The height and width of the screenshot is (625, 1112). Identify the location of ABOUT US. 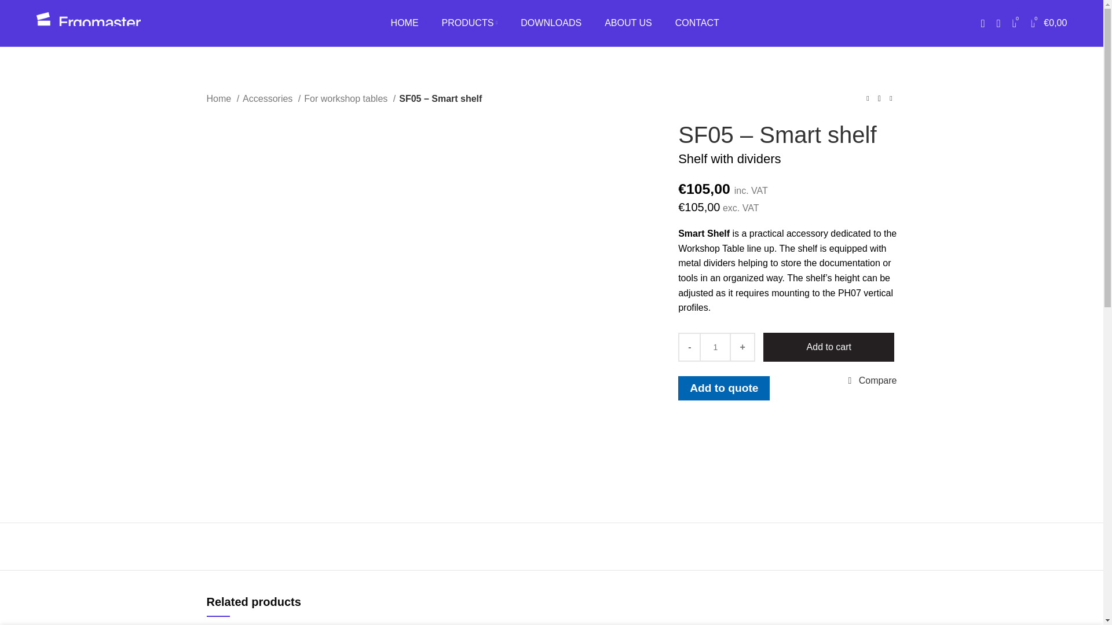
(628, 23).